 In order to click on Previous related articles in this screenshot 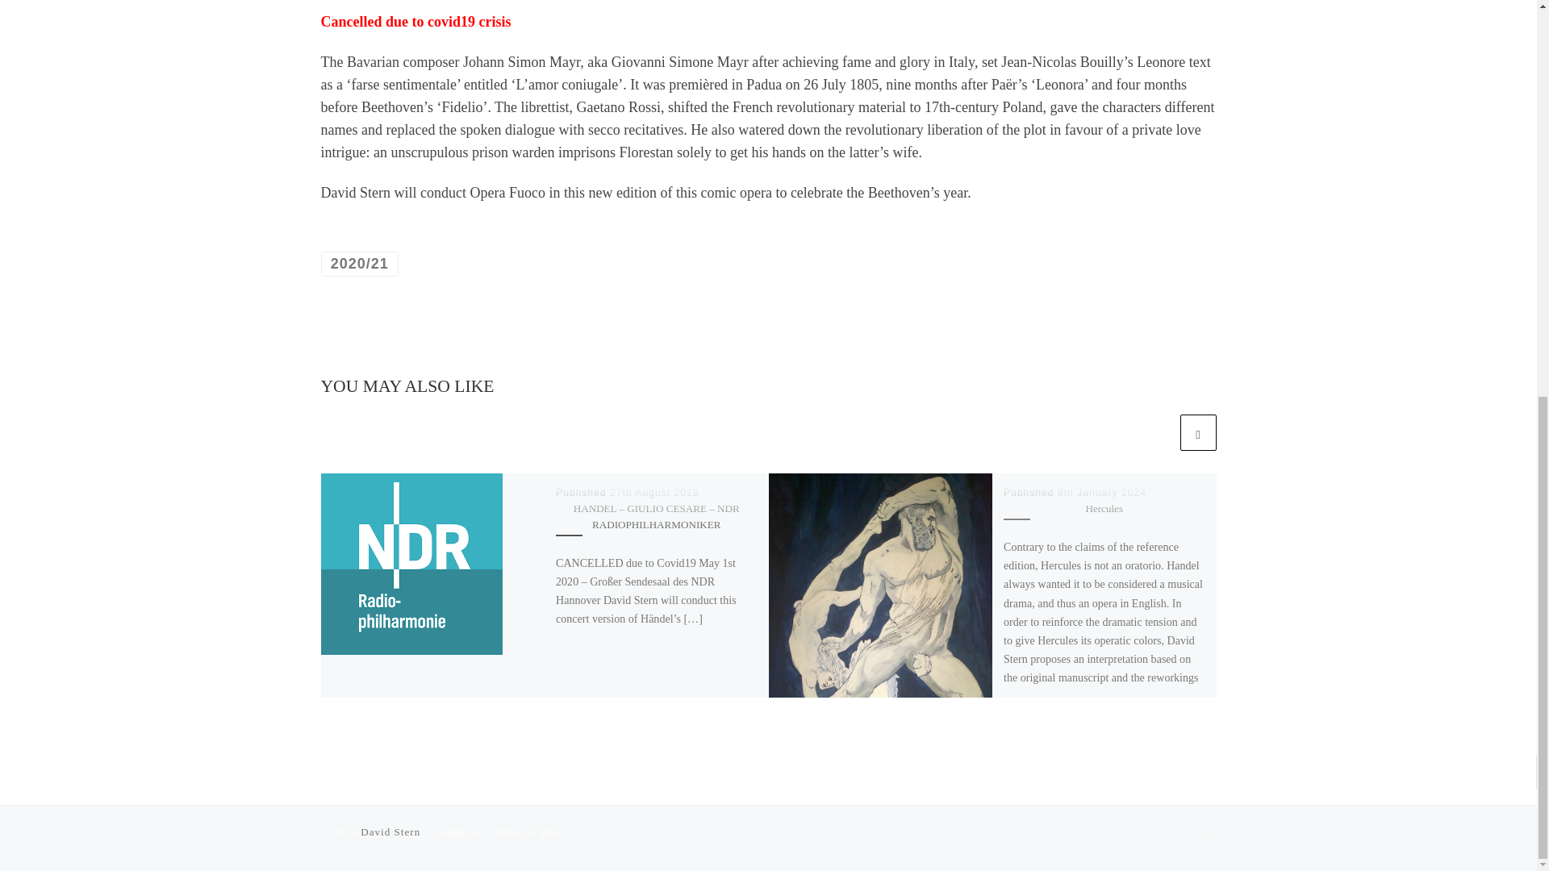, I will do `click(1159, 432)`.